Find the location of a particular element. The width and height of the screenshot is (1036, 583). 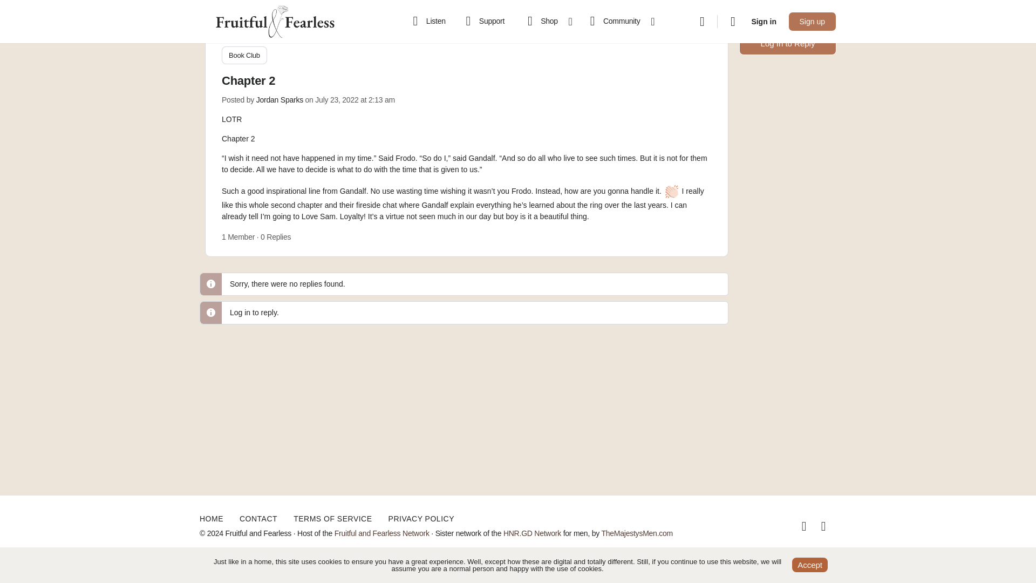

Sign up is located at coordinates (812, 22).